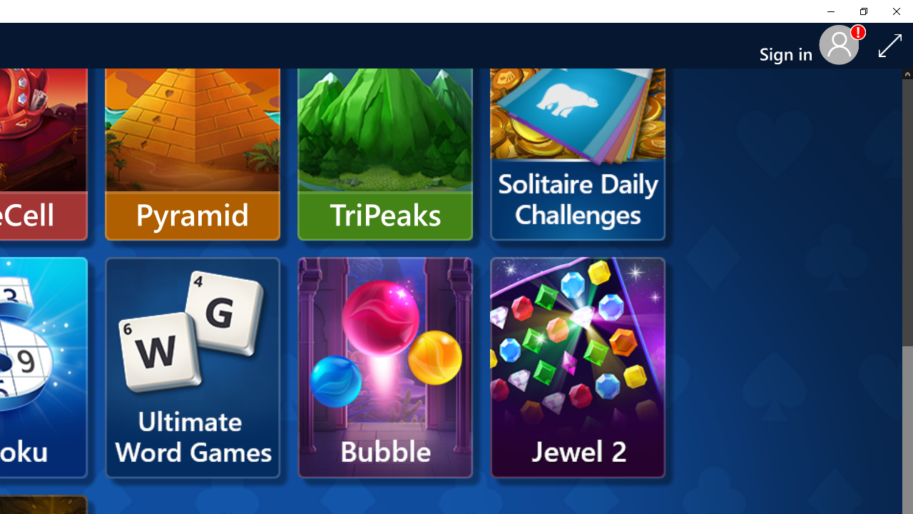  I want to click on Close Solitaire & Casual Games, so click(896, 11).